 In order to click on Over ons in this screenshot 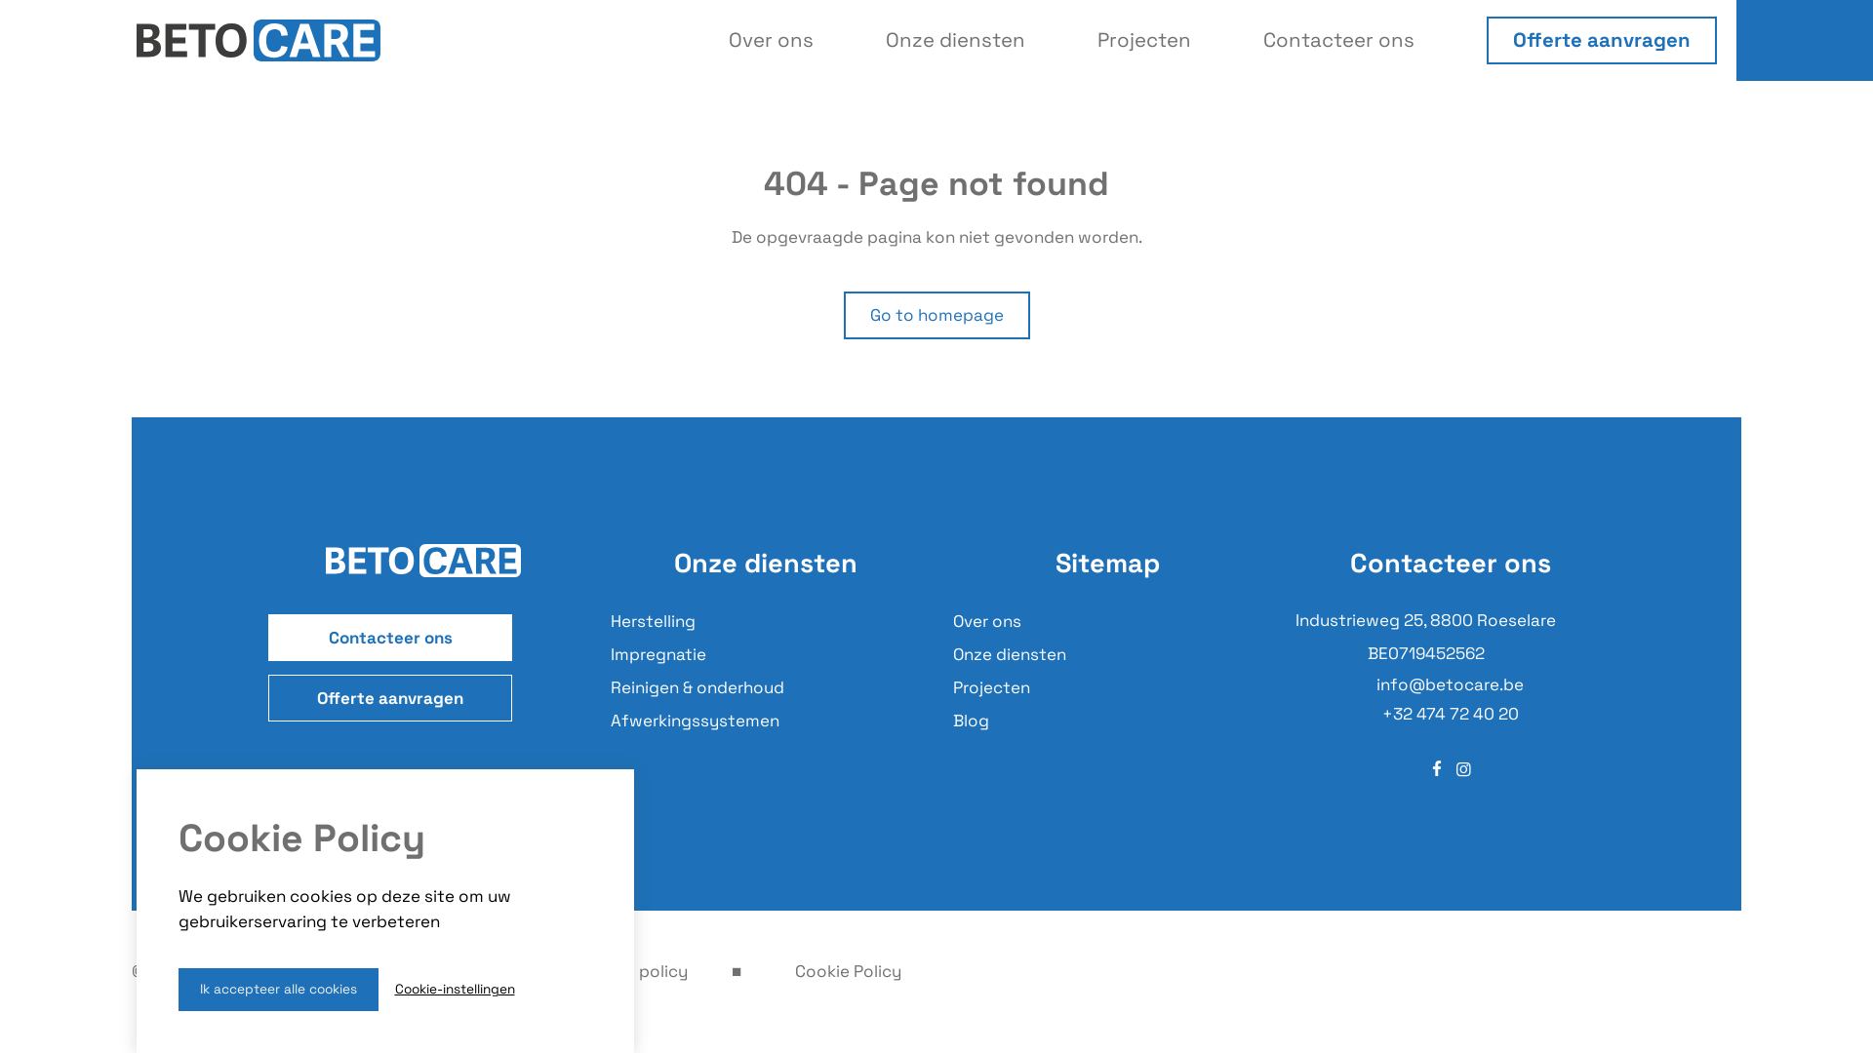, I will do `click(987, 622)`.